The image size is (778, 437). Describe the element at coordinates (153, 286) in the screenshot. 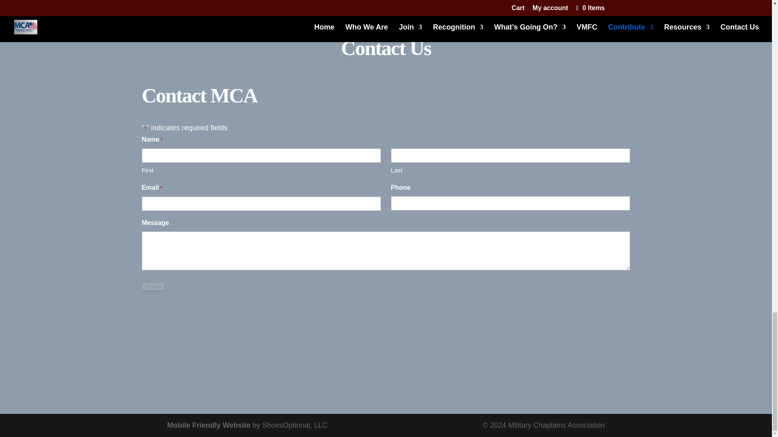

I see `Submit` at that location.